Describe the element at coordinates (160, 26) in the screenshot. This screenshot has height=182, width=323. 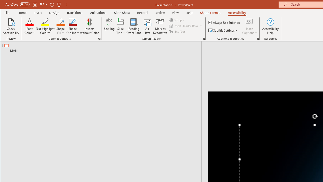
I see `Mark as Decorative` at that location.